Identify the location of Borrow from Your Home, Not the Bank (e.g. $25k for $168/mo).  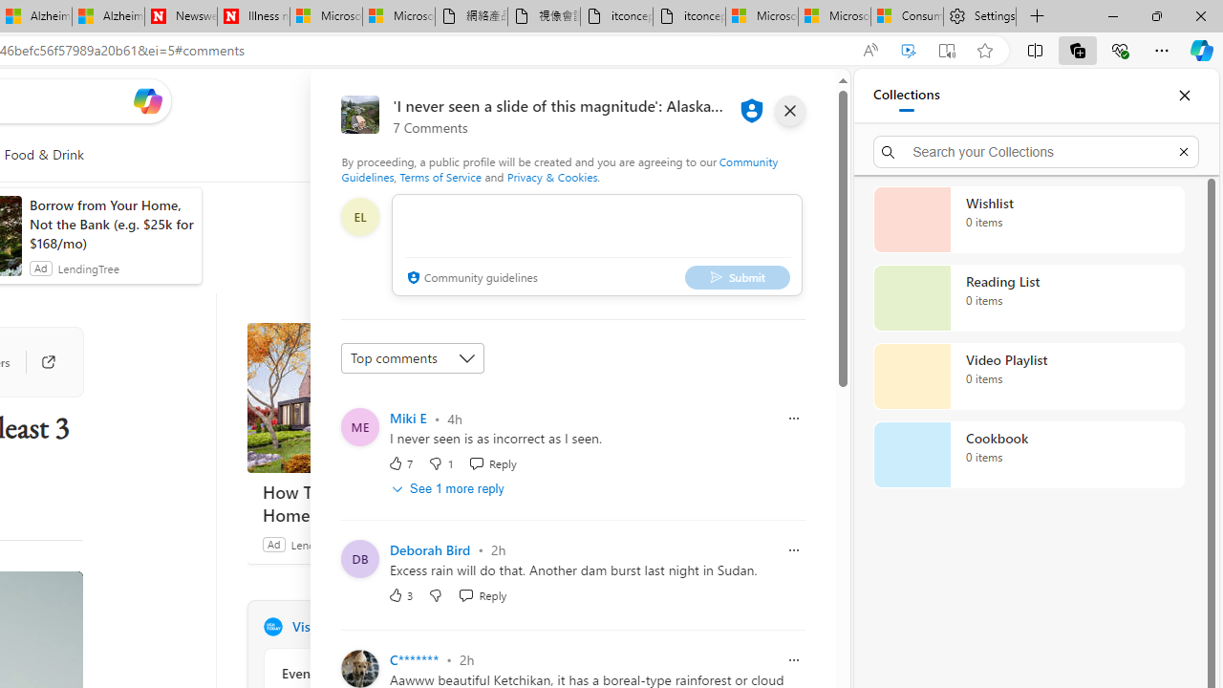
(111, 224).